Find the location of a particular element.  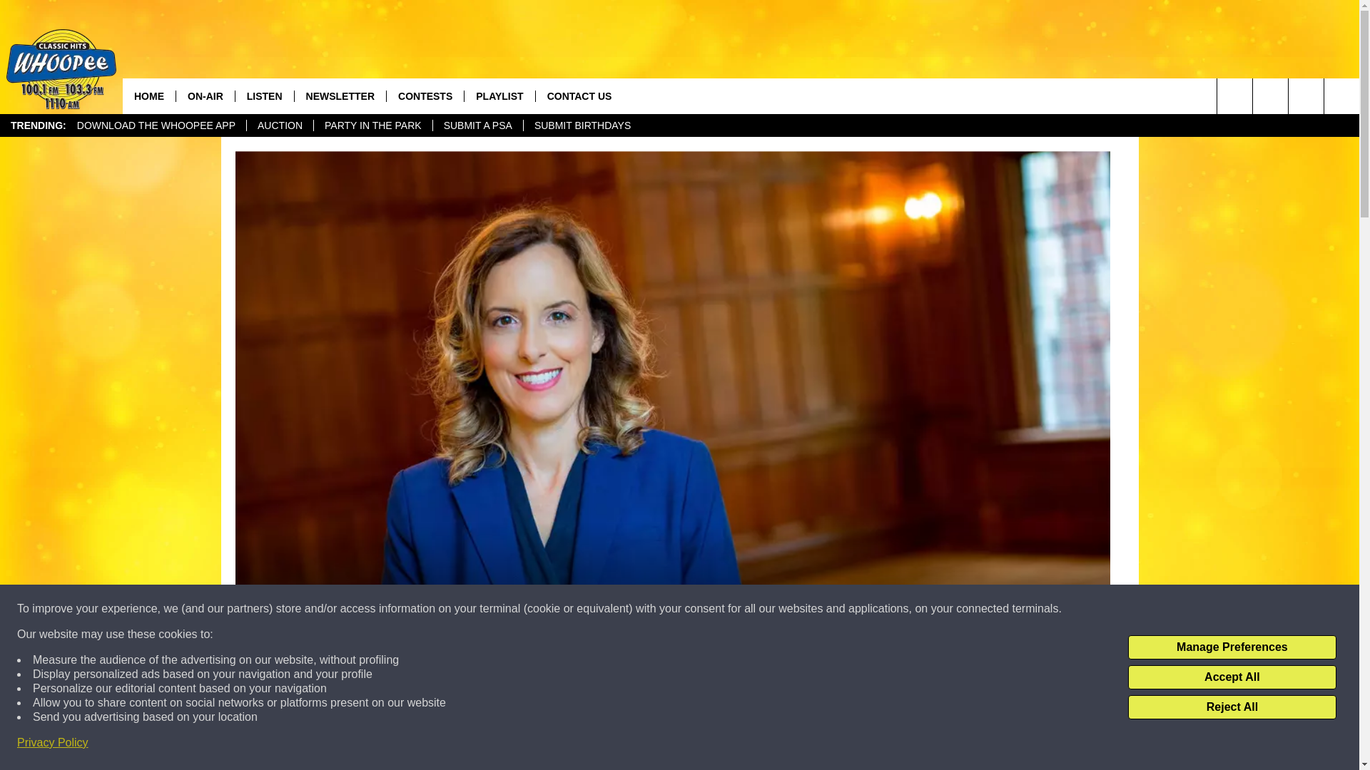

AUCTION is located at coordinates (280, 125).